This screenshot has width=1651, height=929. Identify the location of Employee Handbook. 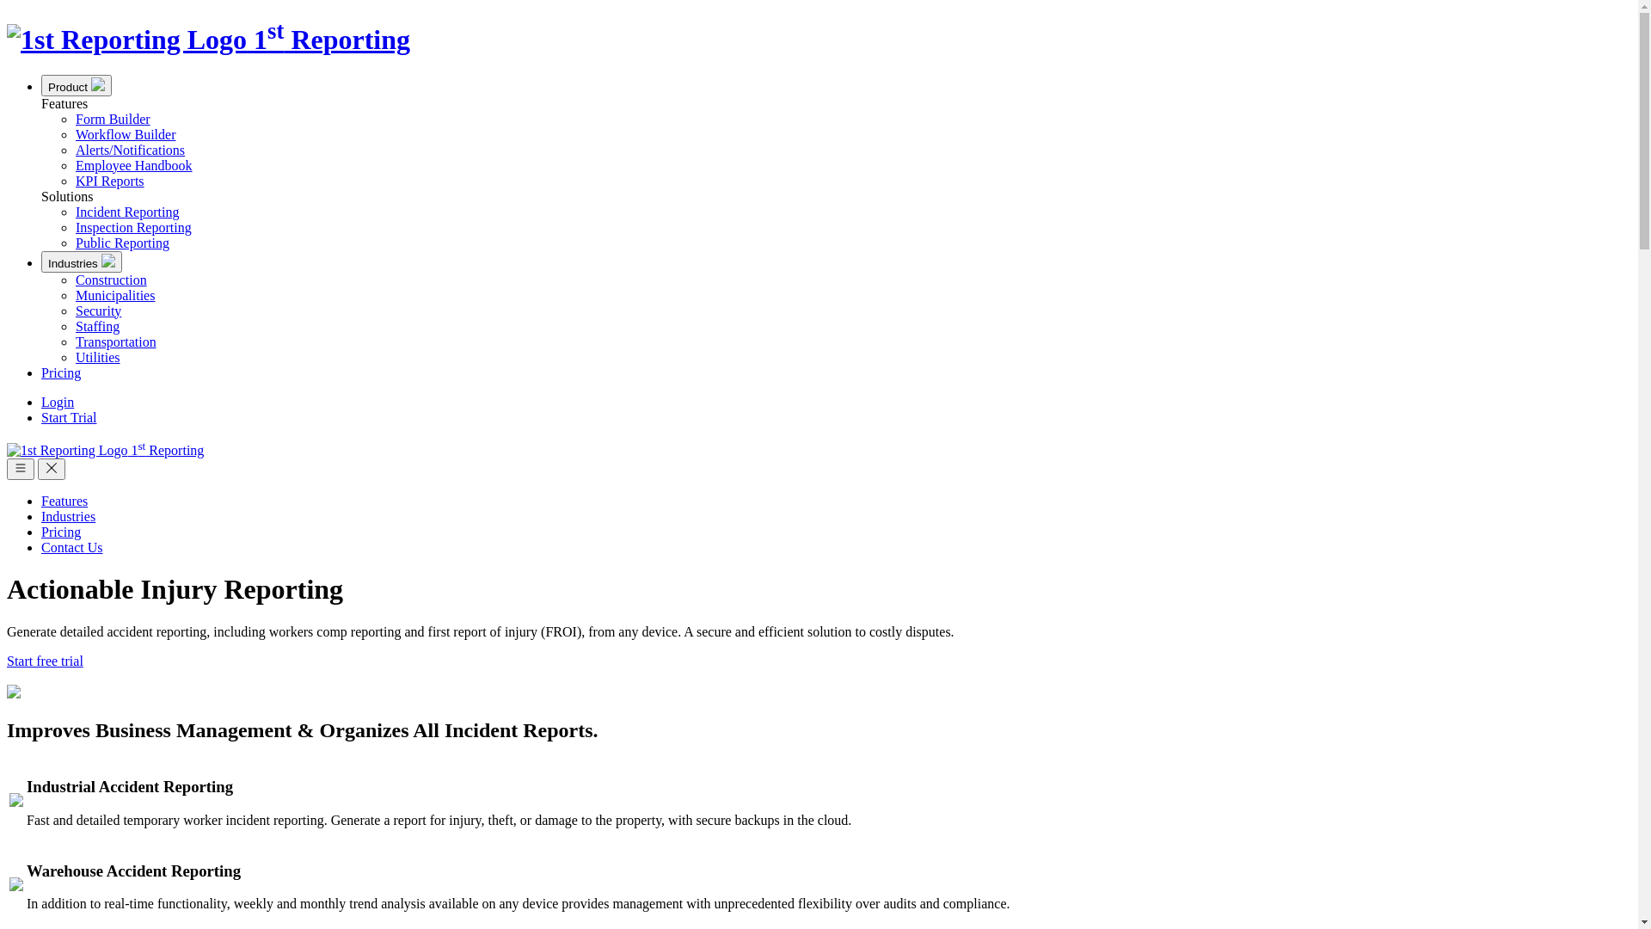
(134, 165).